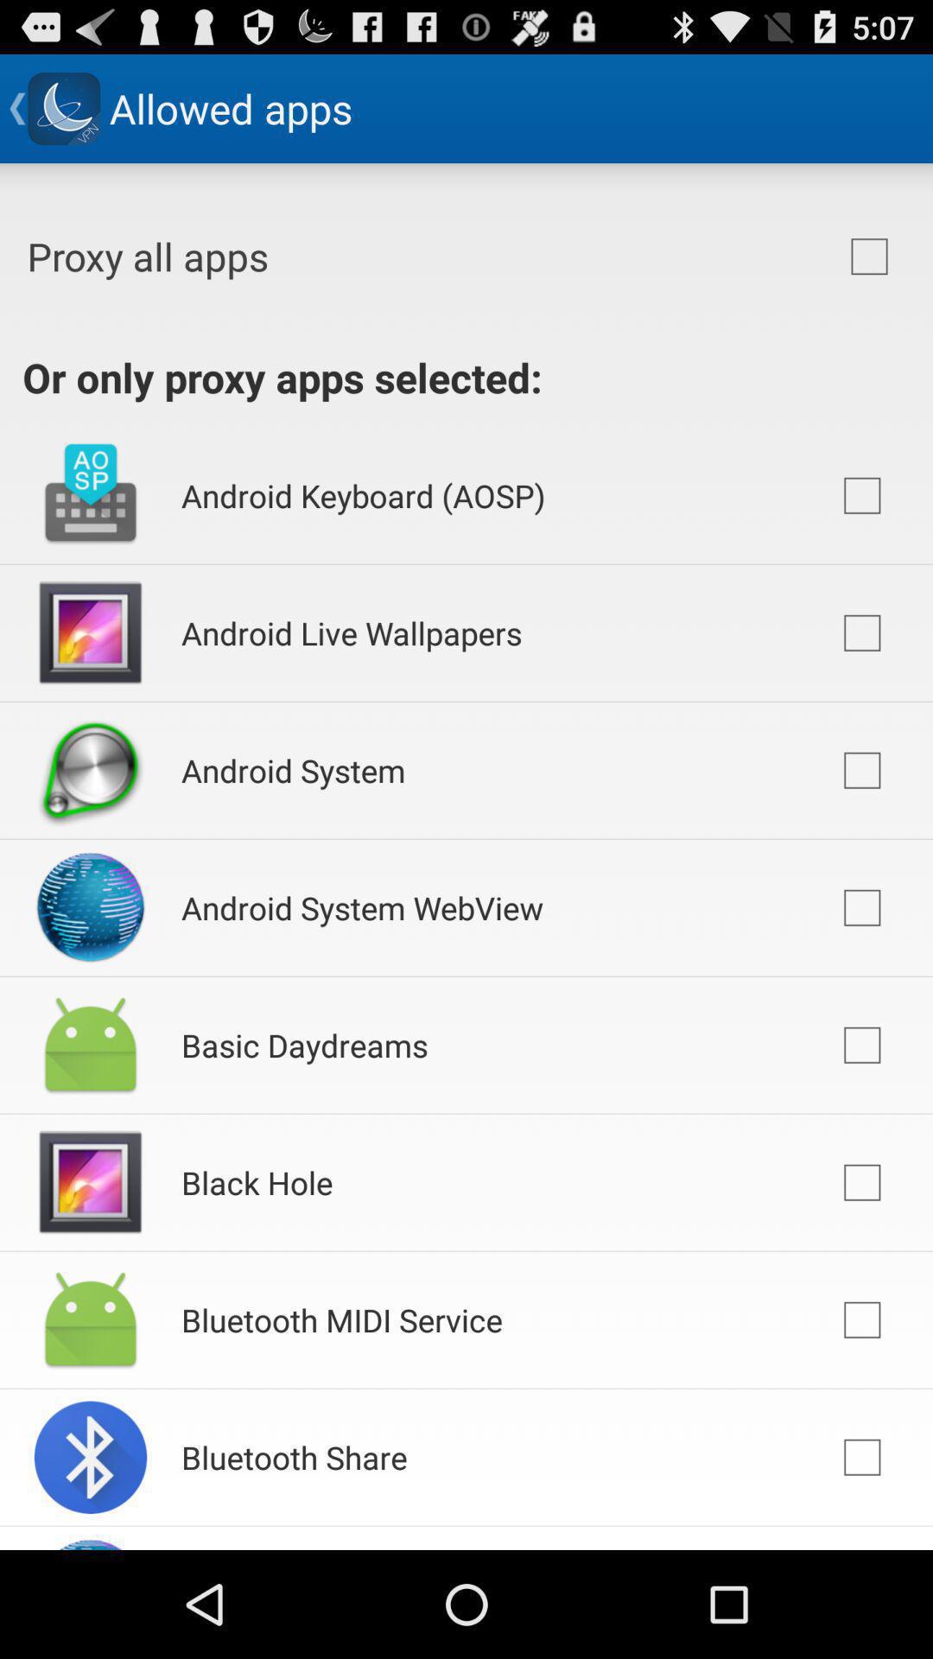 This screenshot has height=1659, width=933. What do you see at coordinates (352, 632) in the screenshot?
I see `press icon above android system icon` at bounding box center [352, 632].